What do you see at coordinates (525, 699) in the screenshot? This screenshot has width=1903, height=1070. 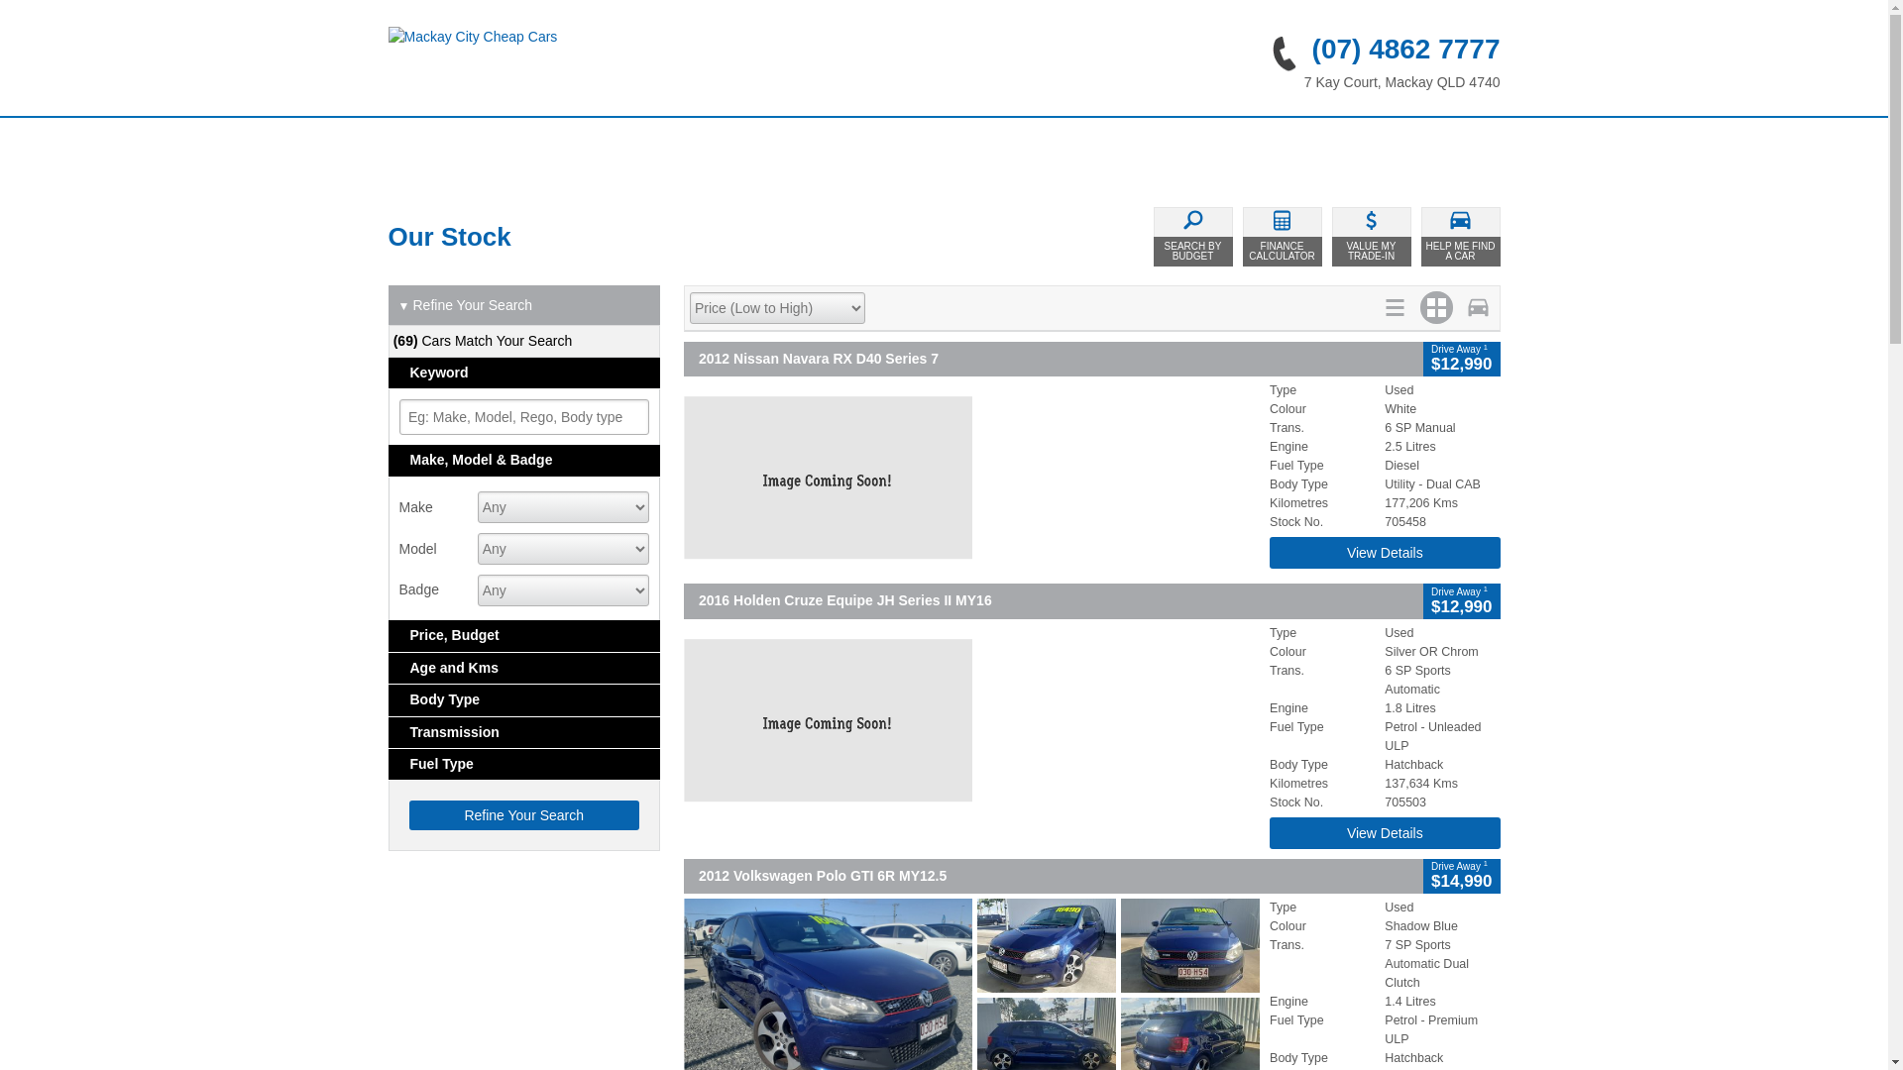 I see `Body Type` at bounding box center [525, 699].